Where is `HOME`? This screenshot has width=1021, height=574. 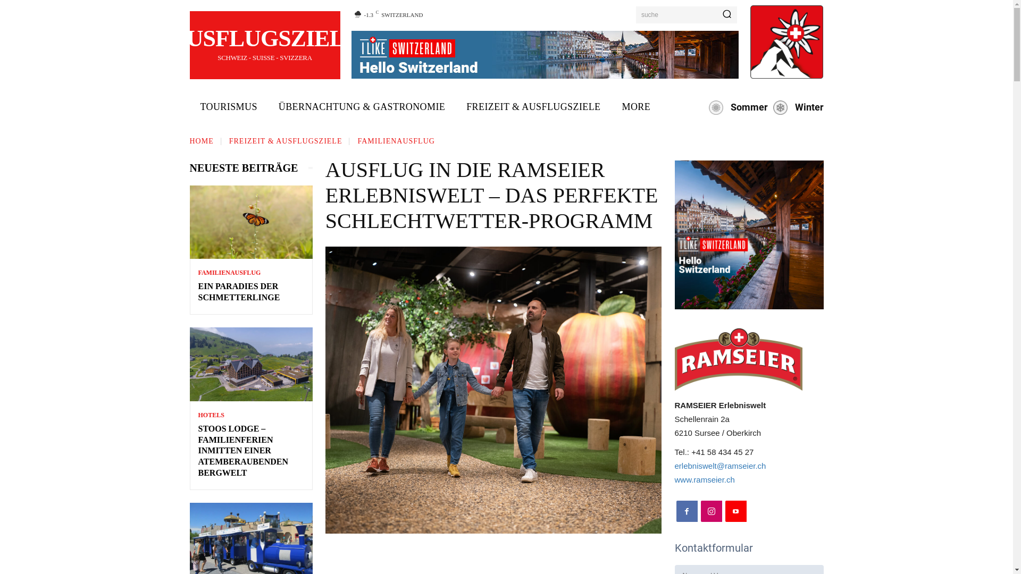 HOME is located at coordinates (201, 141).